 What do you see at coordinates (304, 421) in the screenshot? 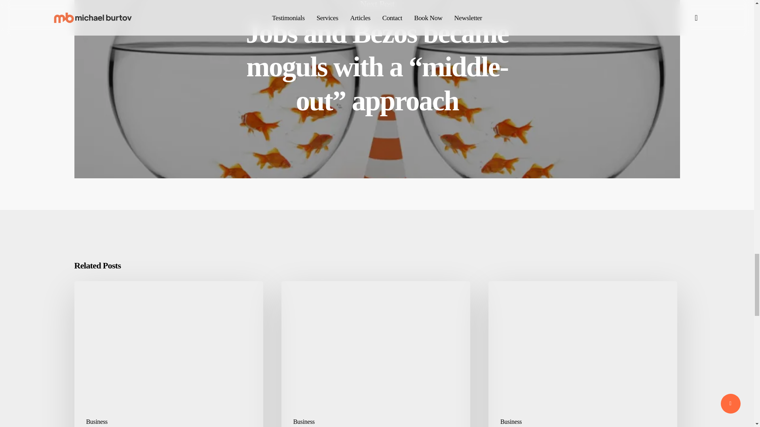
I see `Business` at bounding box center [304, 421].